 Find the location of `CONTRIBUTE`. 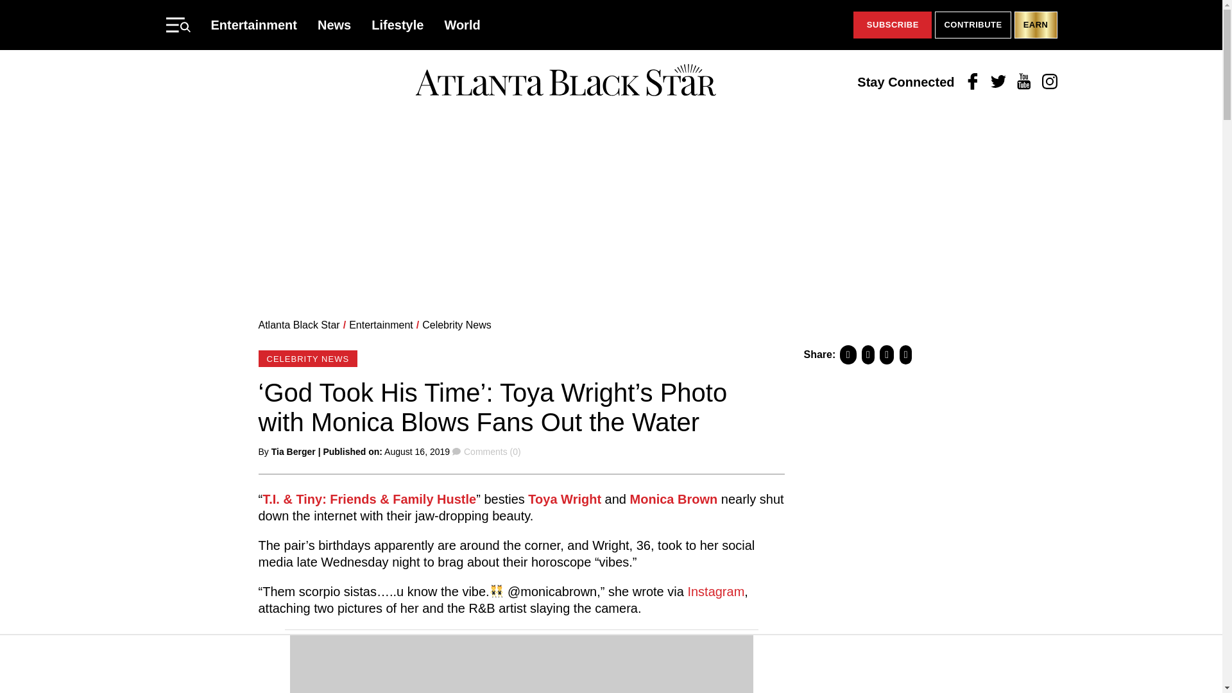

CONTRIBUTE is located at coordinates (973, 25).